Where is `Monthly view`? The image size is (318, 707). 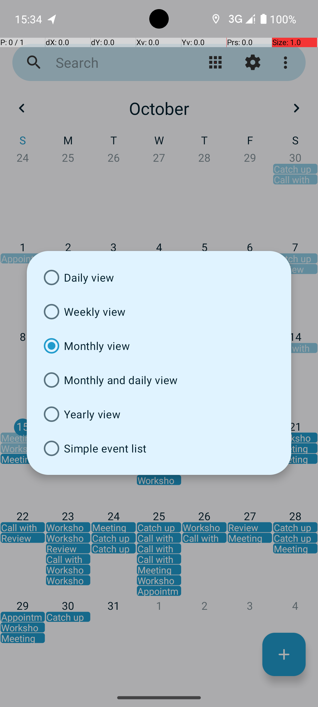
Monthly view is located at coordinates (159, 346).